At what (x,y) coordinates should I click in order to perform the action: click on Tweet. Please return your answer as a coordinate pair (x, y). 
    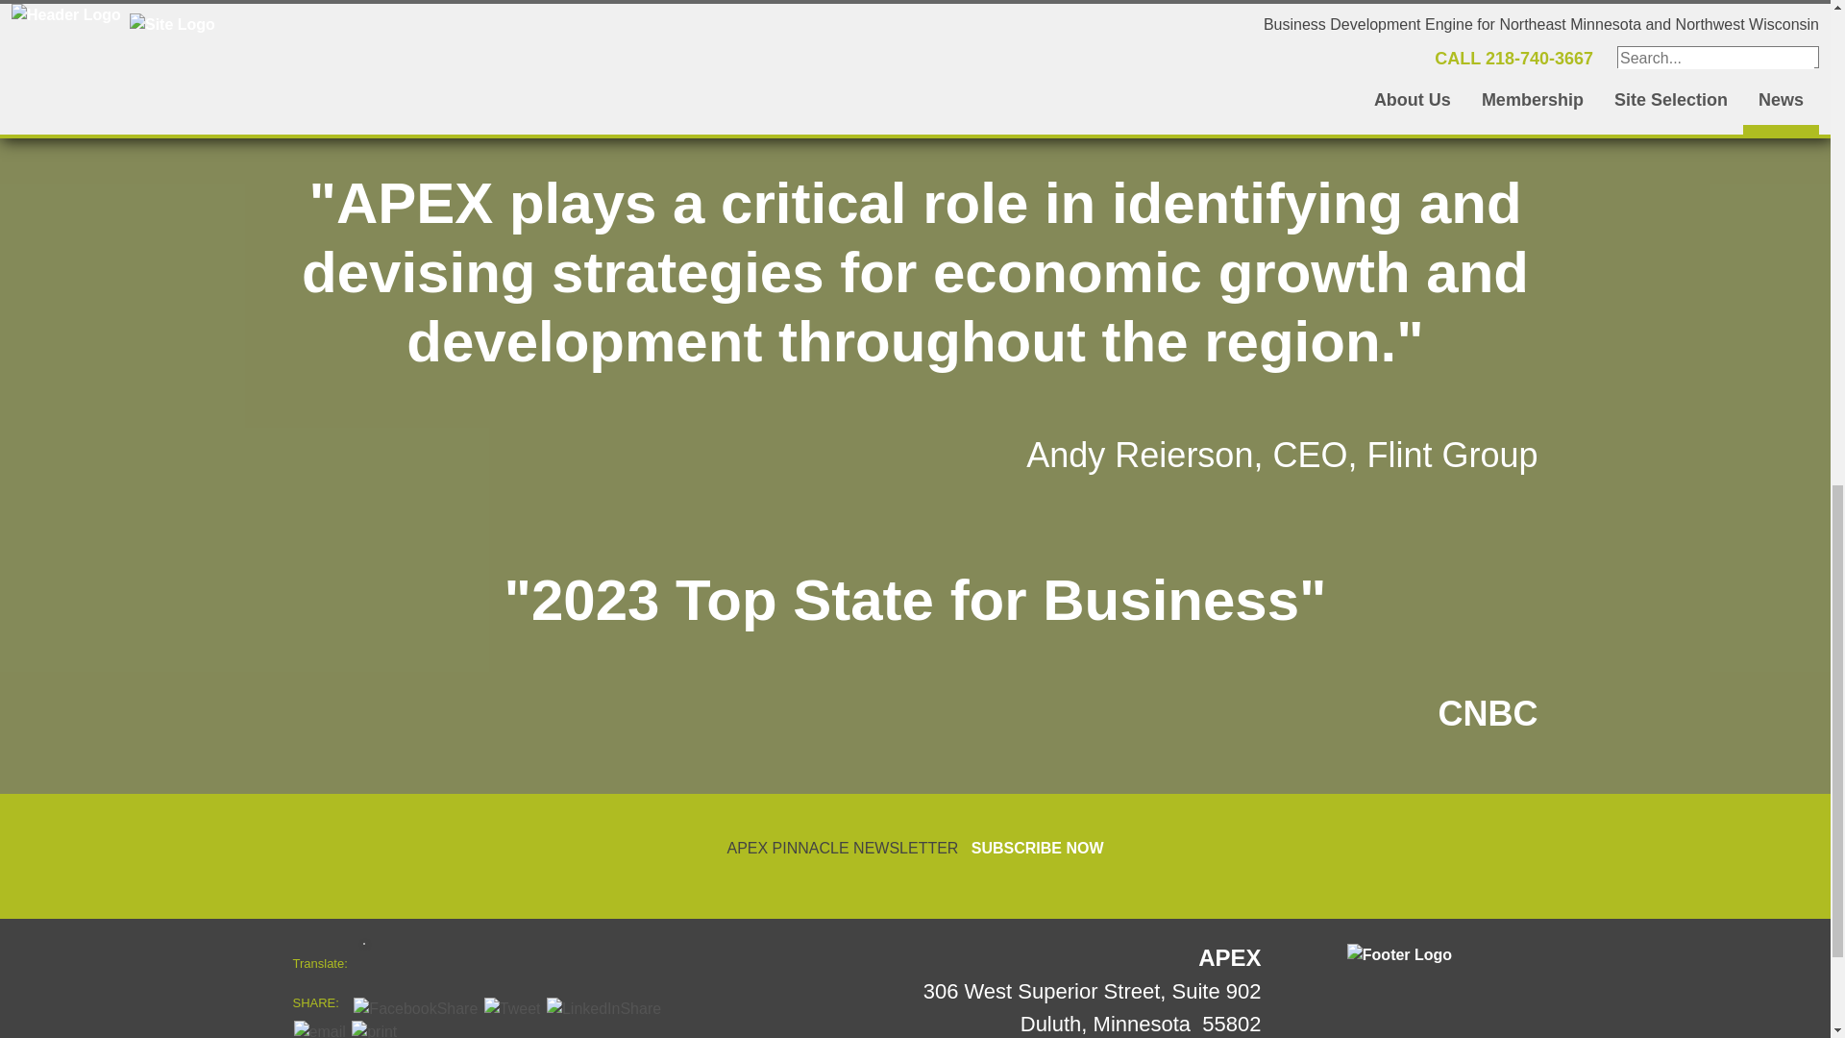
    Looking at the image, I should click on (511, 1008).